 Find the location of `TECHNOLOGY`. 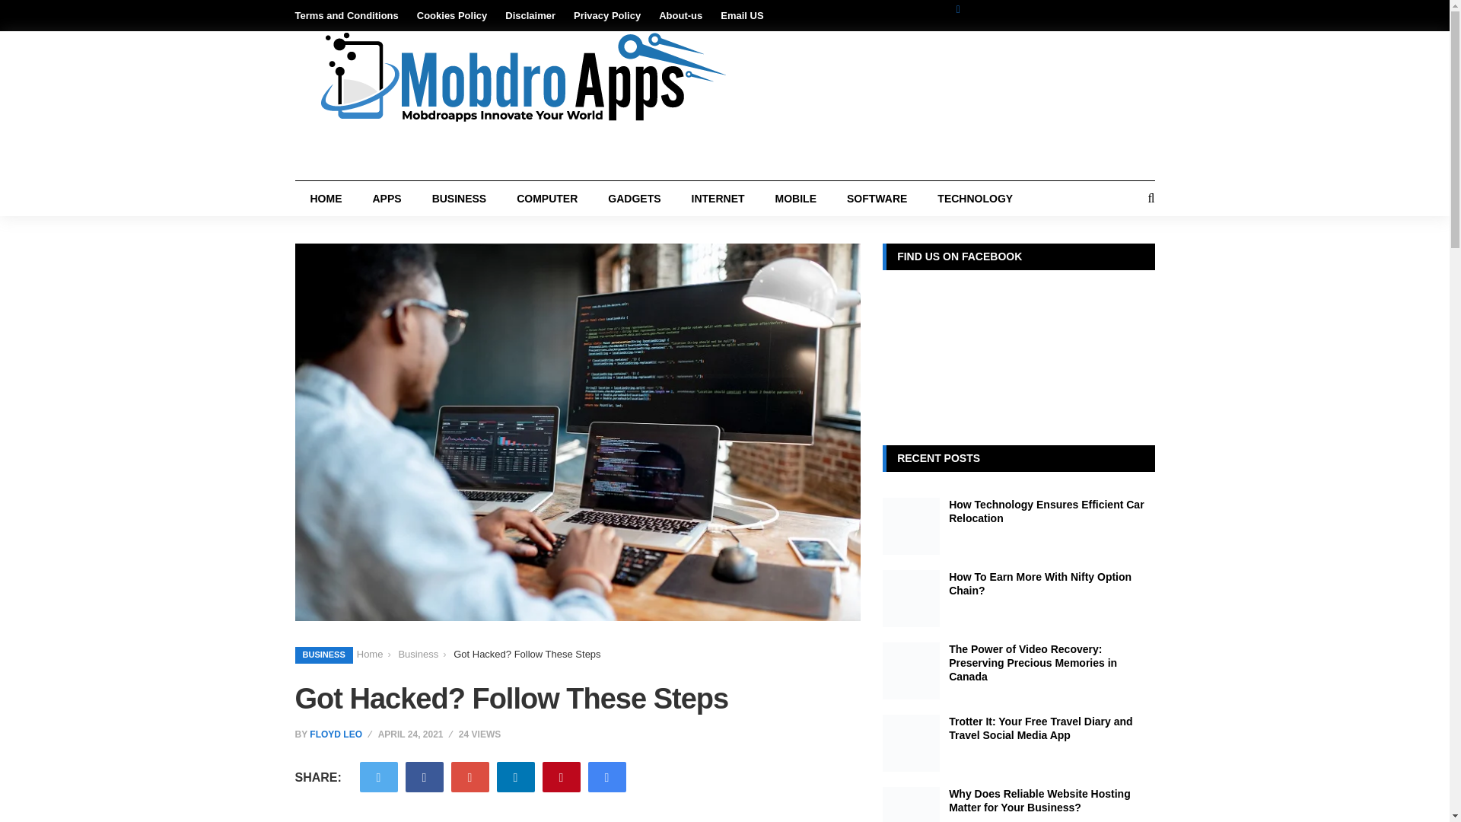

TECHNOLOGY is located at coordinates (975, 198).